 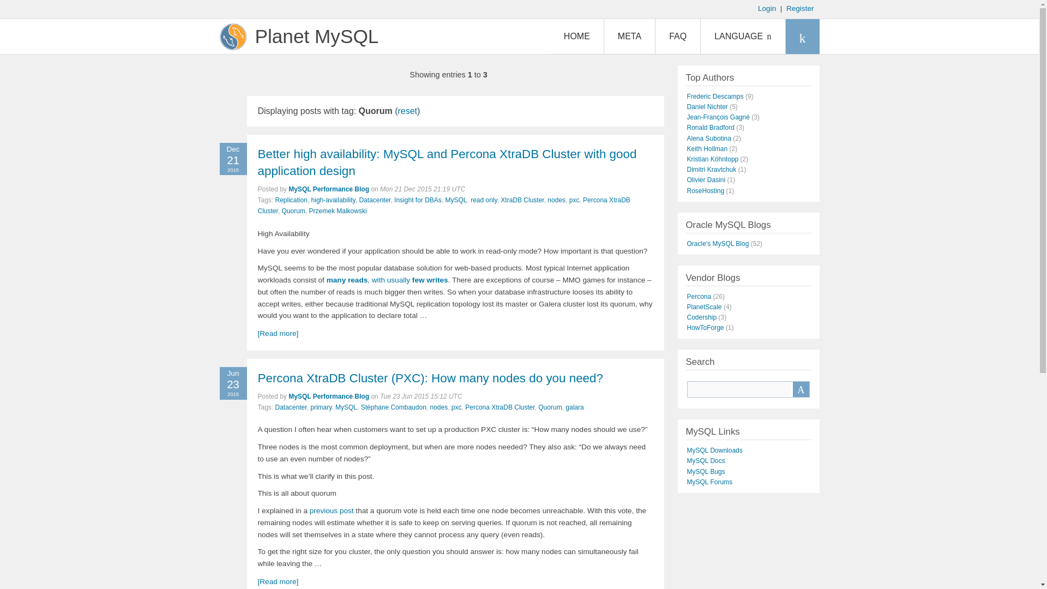 I want to click on Quorum, so click(x=293, y=211).